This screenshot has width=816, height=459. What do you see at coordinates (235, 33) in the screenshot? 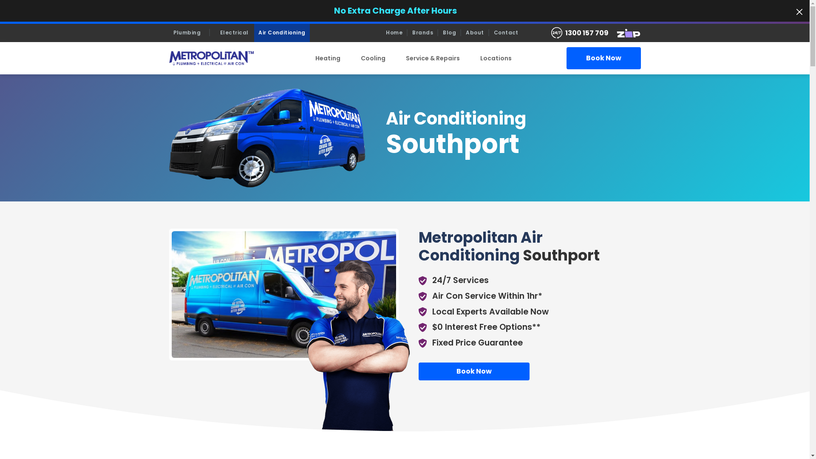
I see `Electrical` at bounding box center [235, 33].